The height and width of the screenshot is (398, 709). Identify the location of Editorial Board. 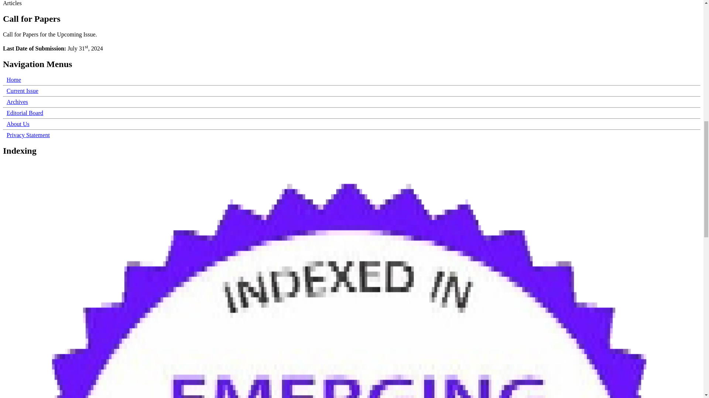
(25, 113).